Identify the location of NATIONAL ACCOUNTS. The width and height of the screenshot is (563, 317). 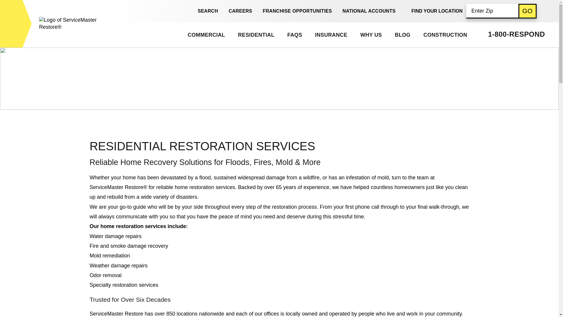
(369, 11).